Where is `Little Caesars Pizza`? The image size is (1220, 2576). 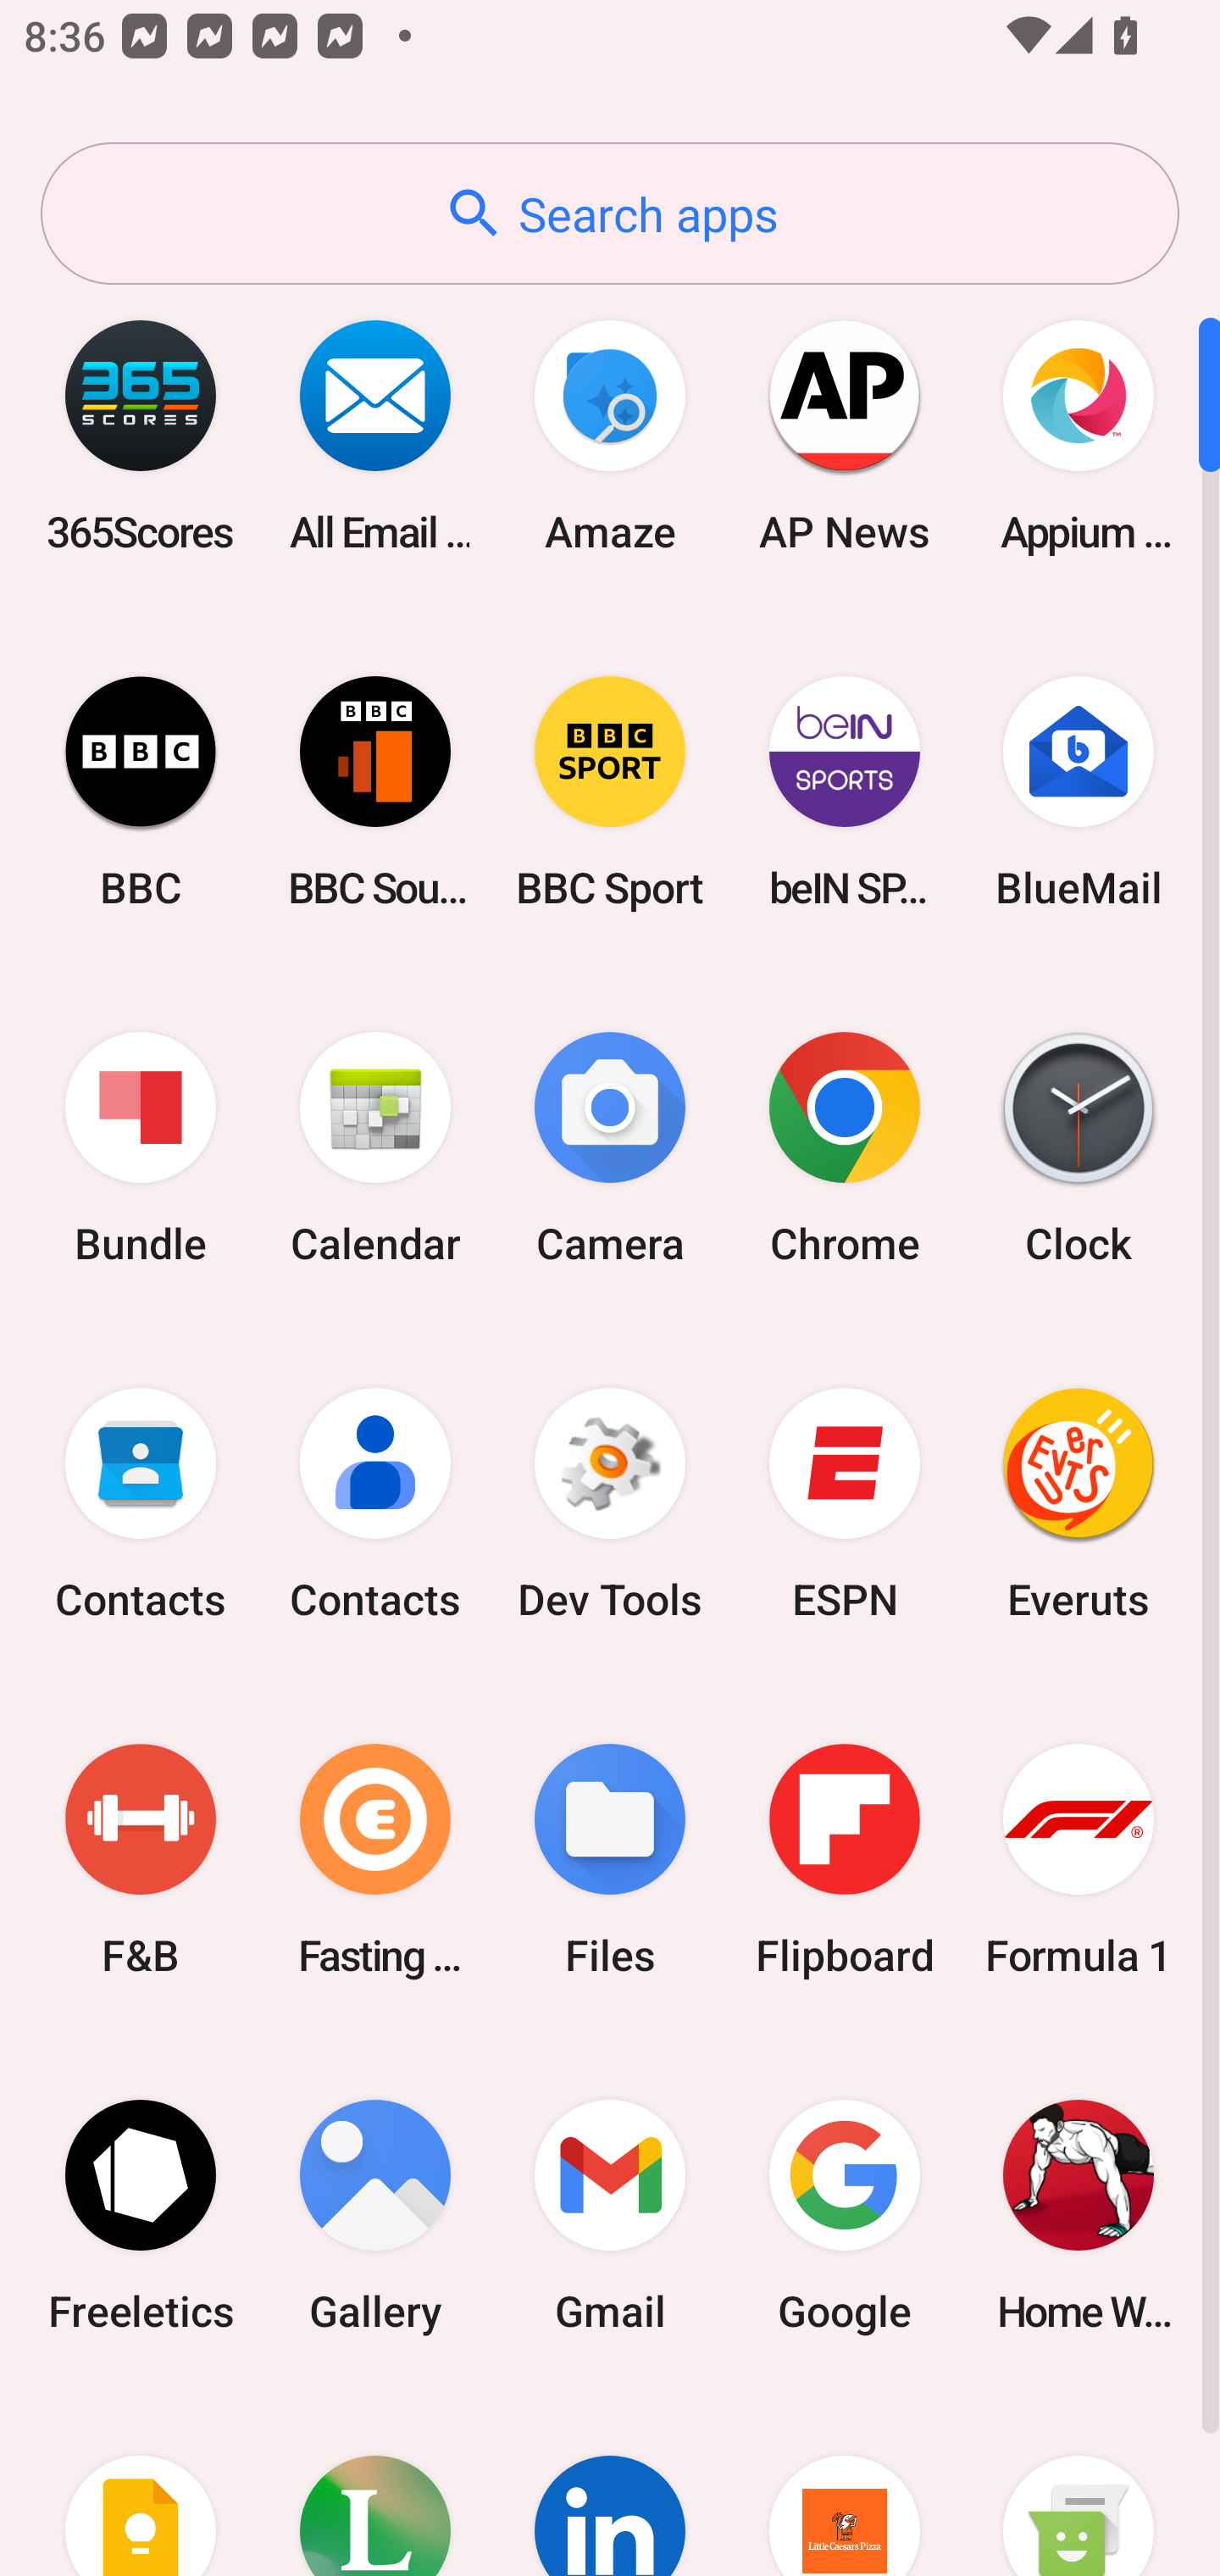
Little Caesars Pizza is located at coordinates (844, 2484).